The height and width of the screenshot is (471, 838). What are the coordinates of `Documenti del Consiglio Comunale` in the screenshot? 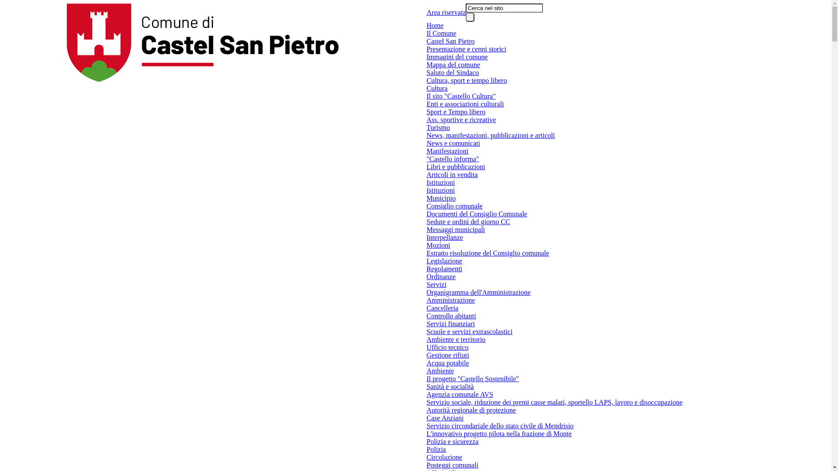 It's located at (477, 214).